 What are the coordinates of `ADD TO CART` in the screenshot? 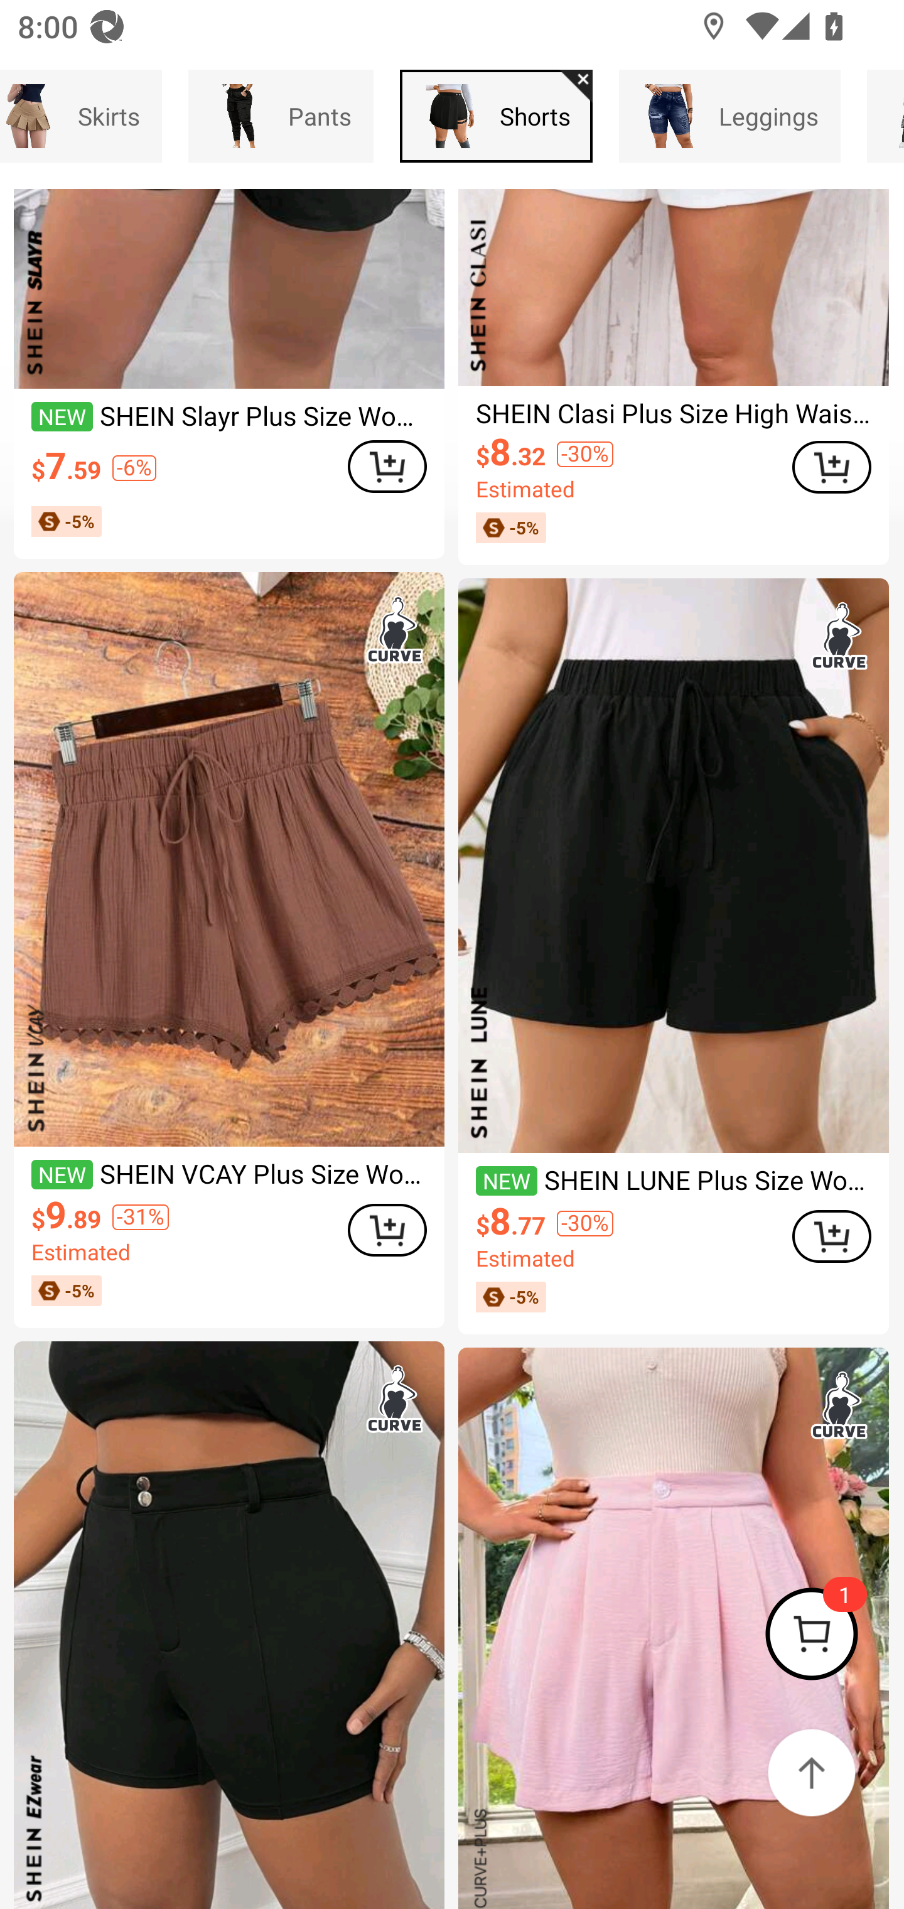 It's located at (387, 467).